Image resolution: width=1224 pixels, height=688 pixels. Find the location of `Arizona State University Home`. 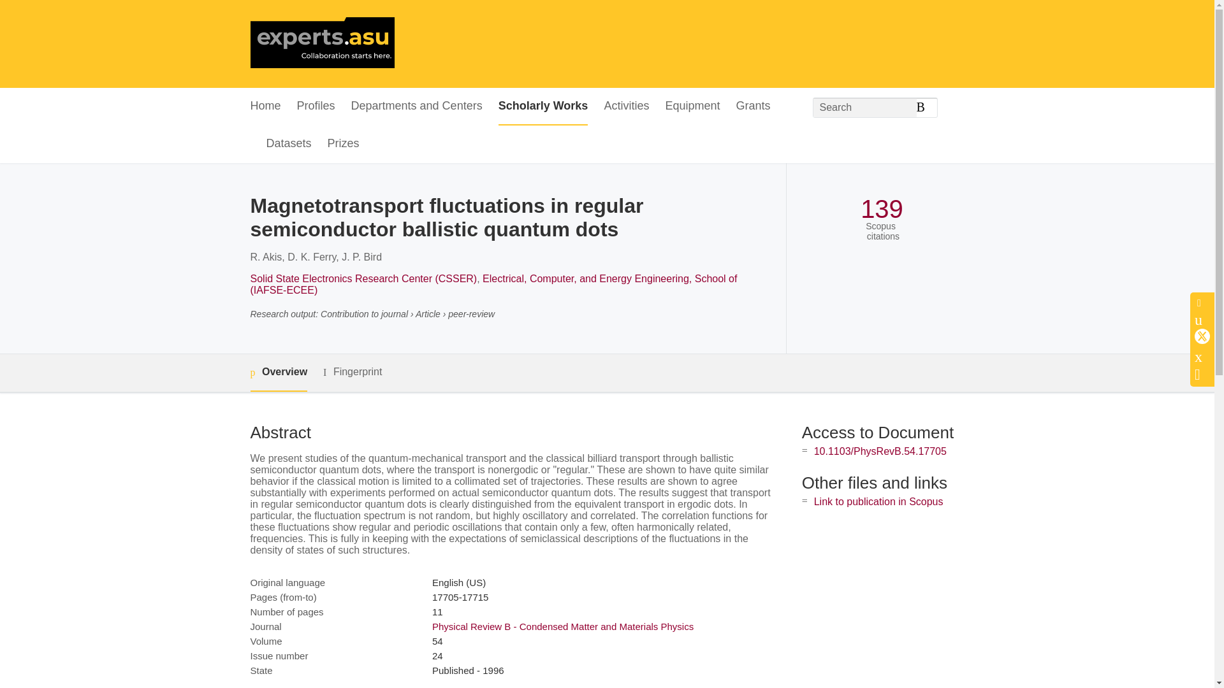

Arizona State University Home is located at coordinates (321, 44).